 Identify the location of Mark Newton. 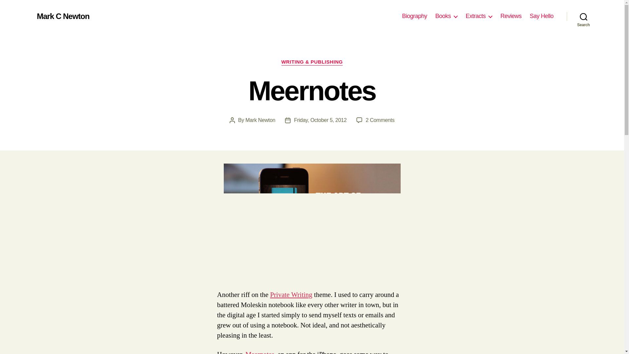
(541, 16).